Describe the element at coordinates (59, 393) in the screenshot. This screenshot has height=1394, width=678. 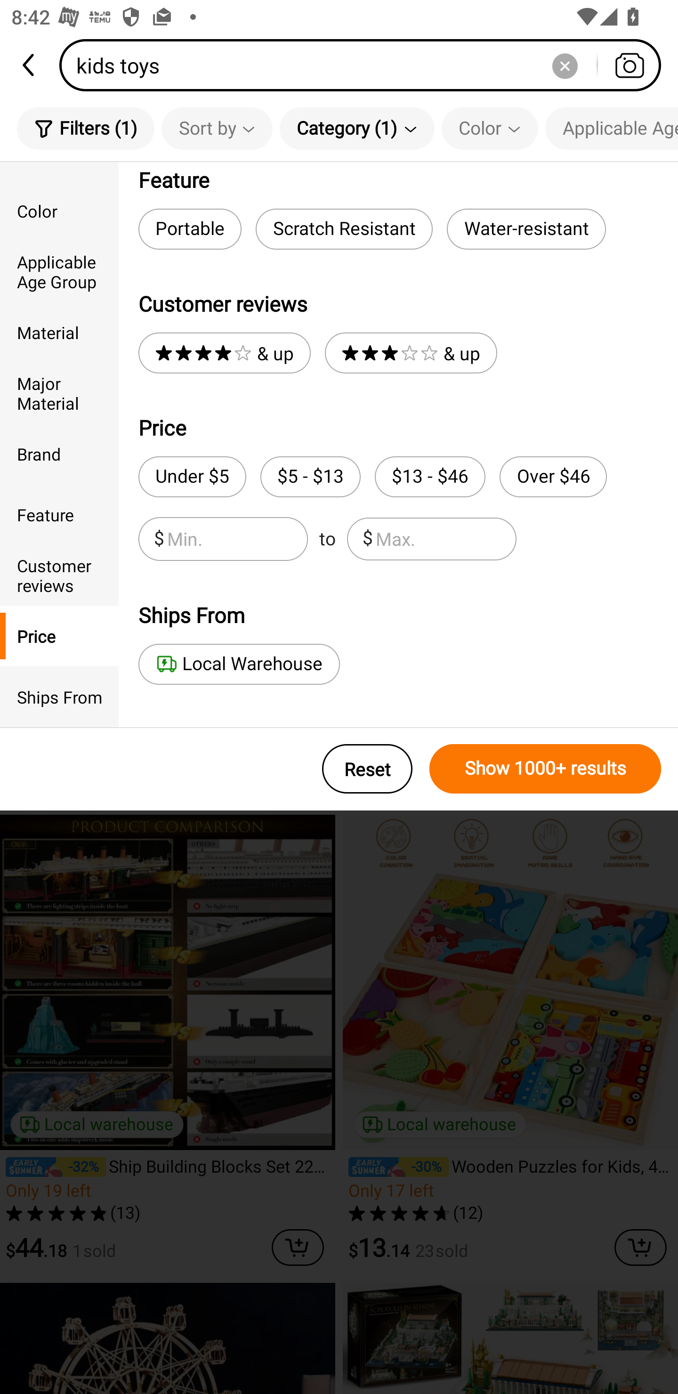
I see `Major Material` at that location.